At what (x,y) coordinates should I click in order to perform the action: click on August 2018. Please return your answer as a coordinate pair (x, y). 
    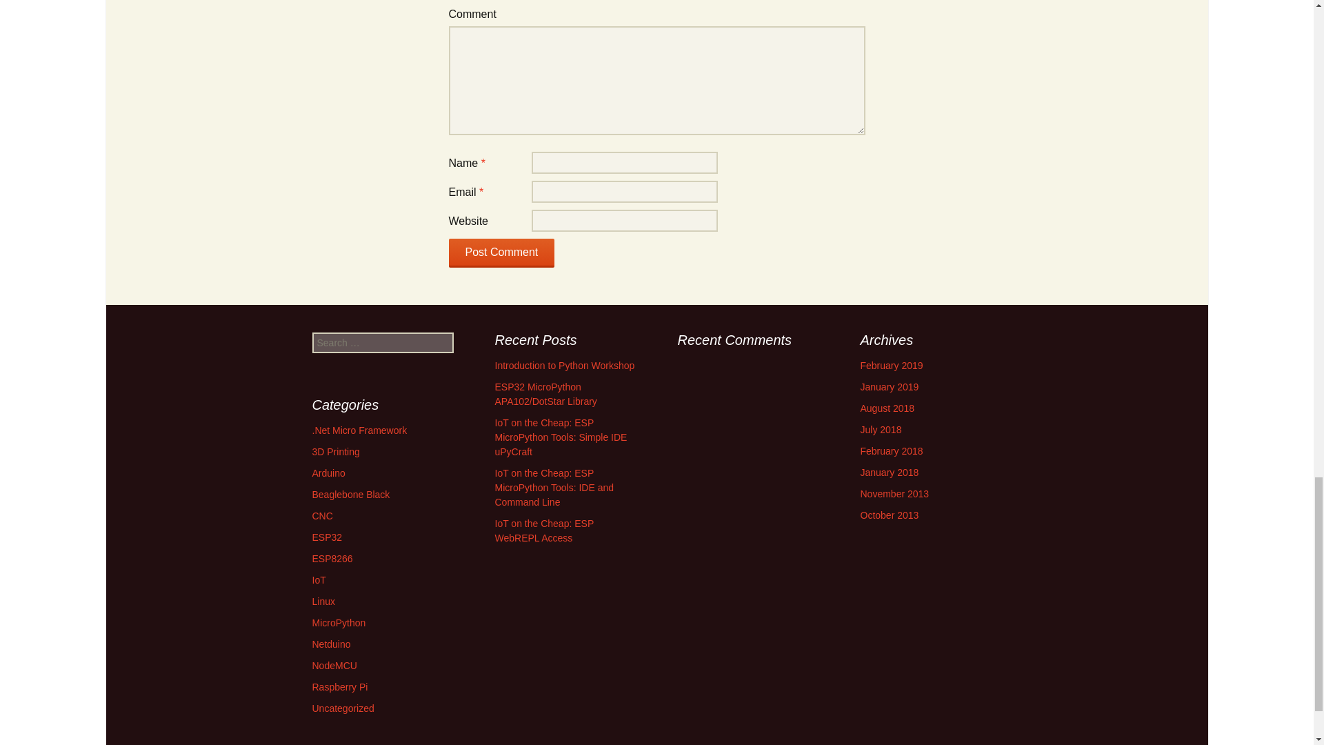
    Looking at the image, I should click on (887, 408).